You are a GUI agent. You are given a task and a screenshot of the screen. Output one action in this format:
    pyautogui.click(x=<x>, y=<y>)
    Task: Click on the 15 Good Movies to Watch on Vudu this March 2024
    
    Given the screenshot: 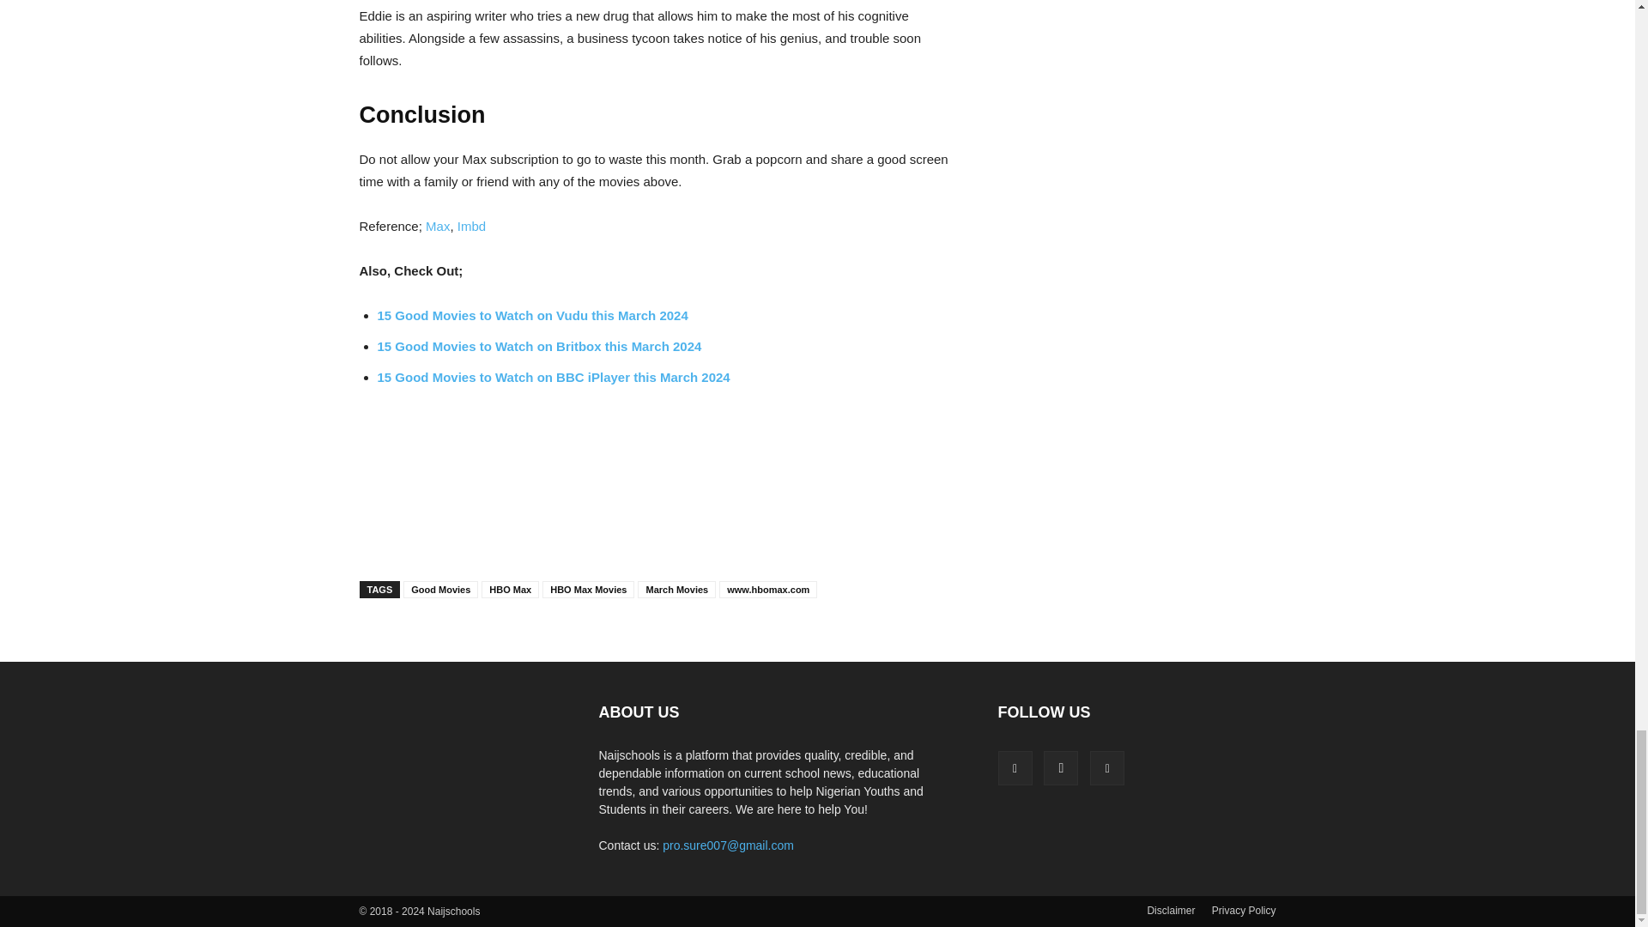 What is the action you would take?
    pyautogui.click(x=532, y=314)
    